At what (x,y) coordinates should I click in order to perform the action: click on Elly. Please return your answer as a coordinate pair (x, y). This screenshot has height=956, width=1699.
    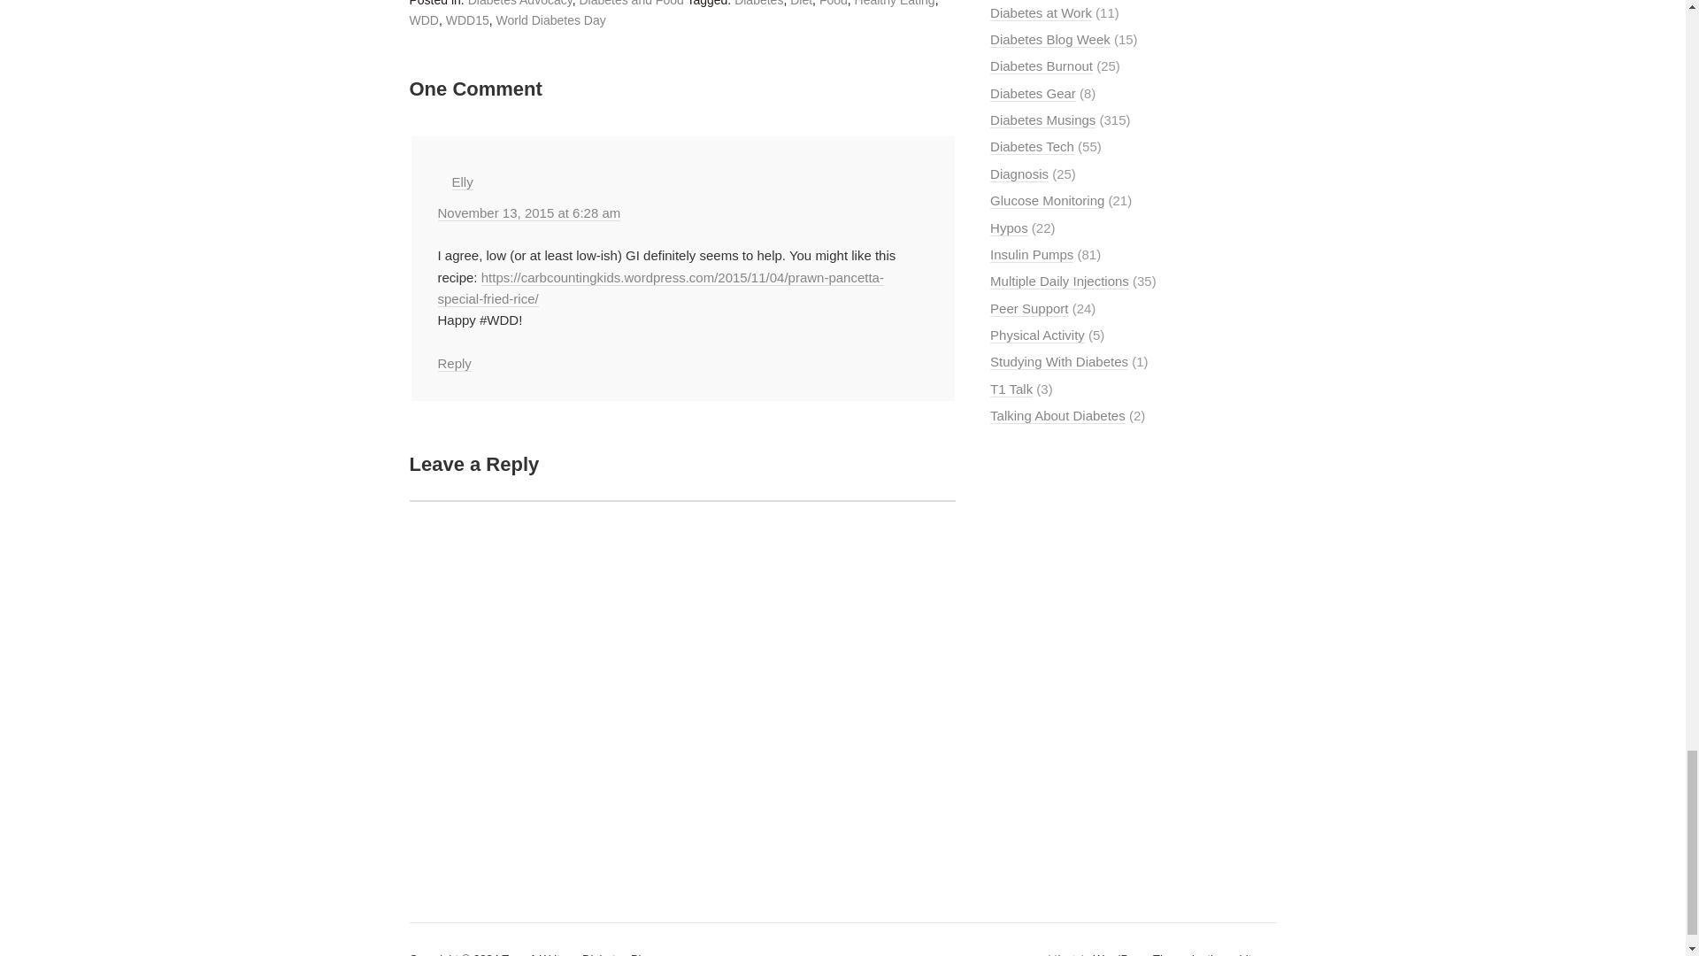
    Looking at the image, I should click on (462, 181).